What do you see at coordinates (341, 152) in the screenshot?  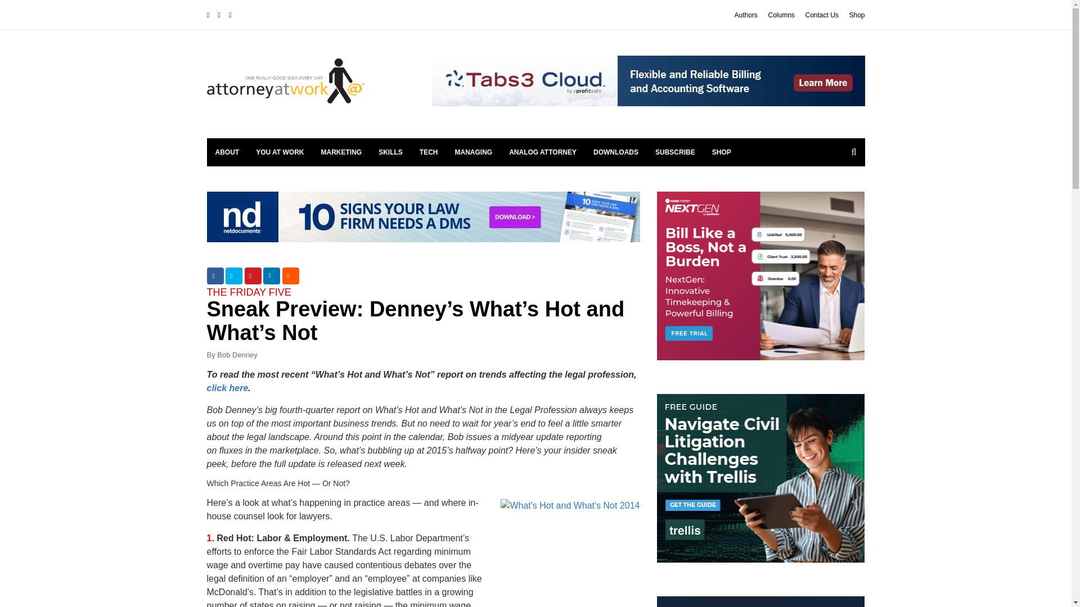 I see `Marketing` at bounding box center [341, 152].